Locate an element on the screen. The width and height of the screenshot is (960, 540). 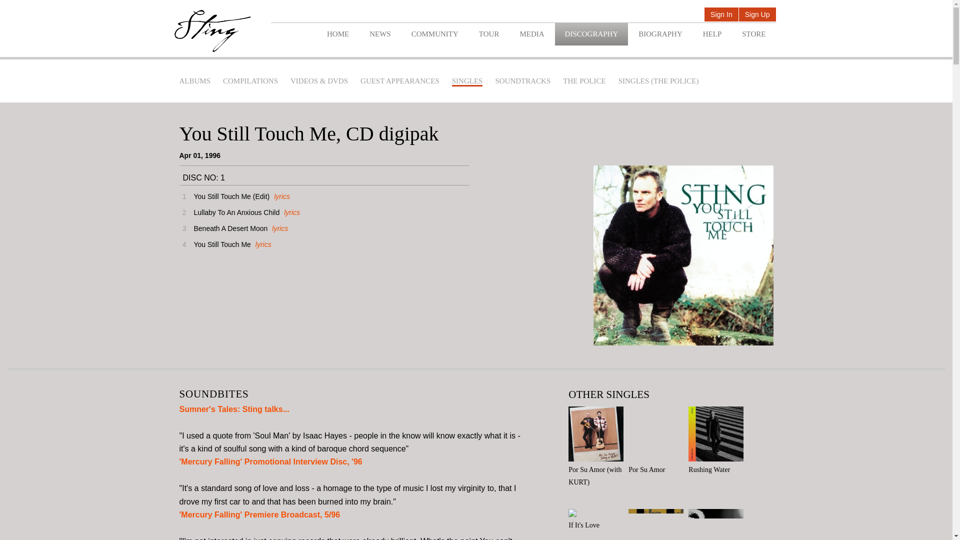
SOUNDTRACKS is located at coordinates (522, 81).